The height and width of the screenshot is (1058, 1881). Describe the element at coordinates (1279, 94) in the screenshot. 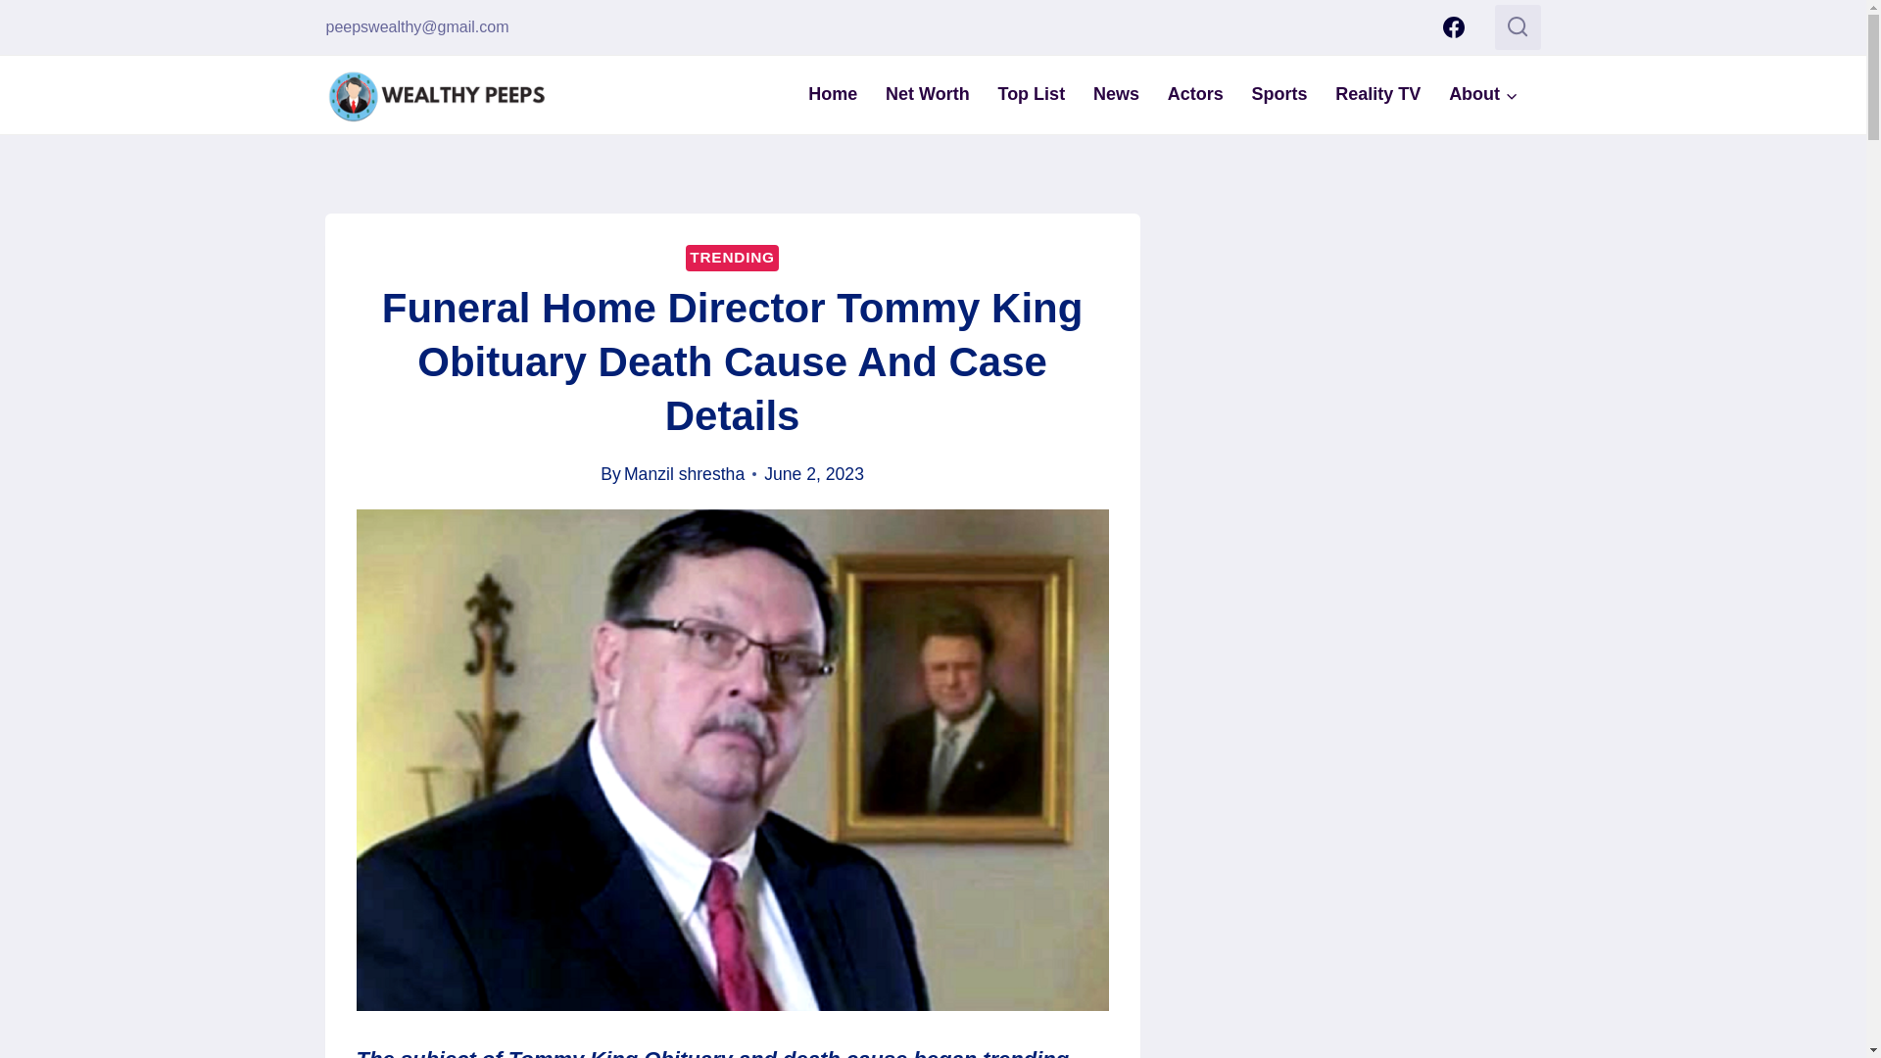

I see `Sports` at that location.